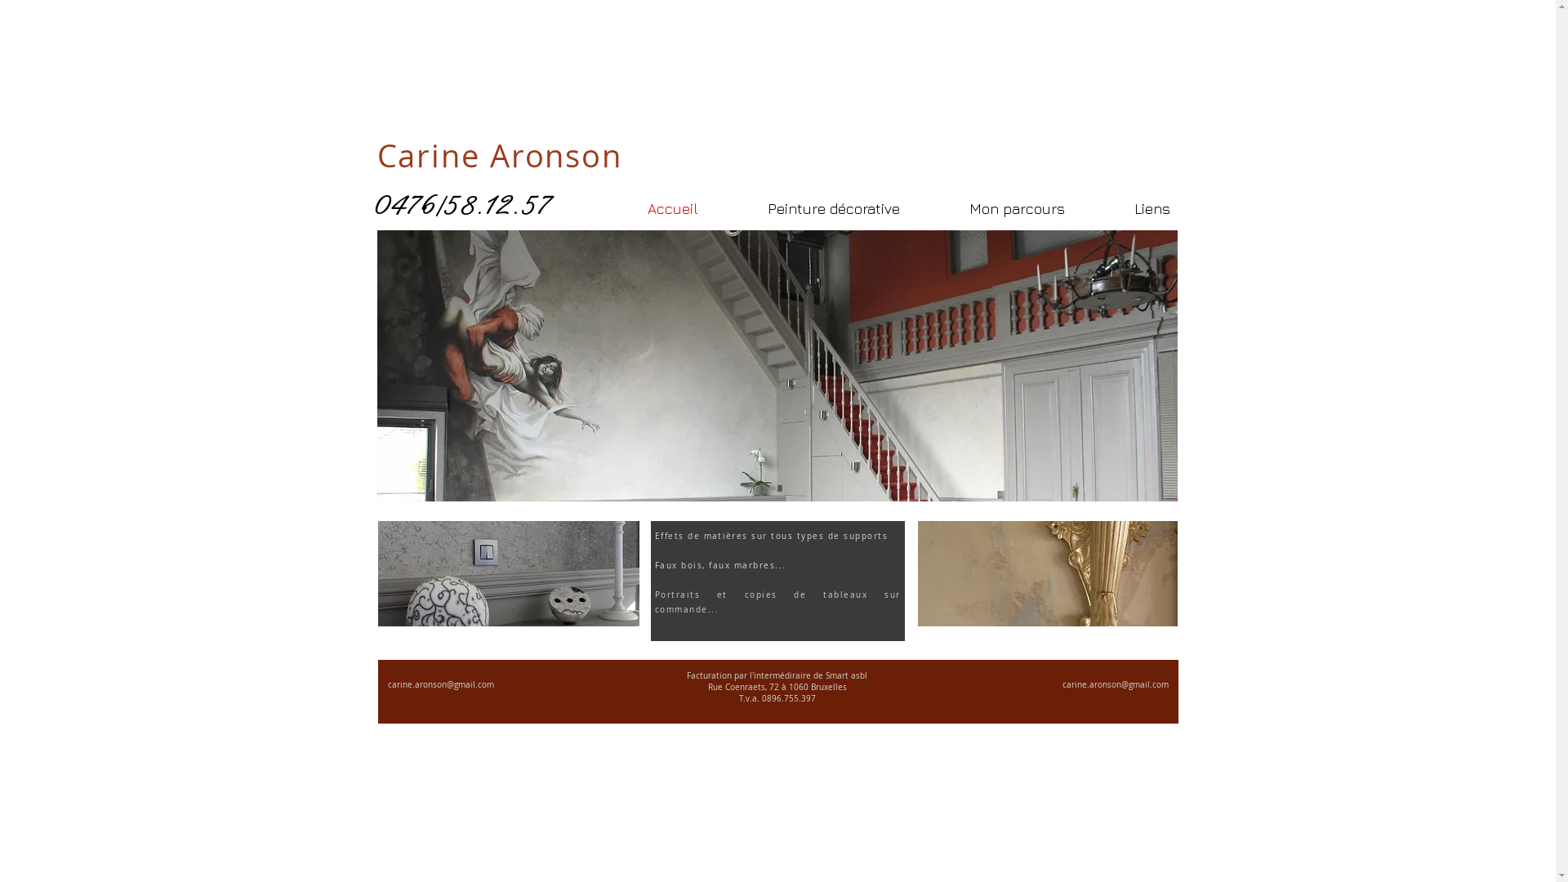  Describe the element at coordinates (647, 209) in the screenshot. I see `Accueil` at that location.